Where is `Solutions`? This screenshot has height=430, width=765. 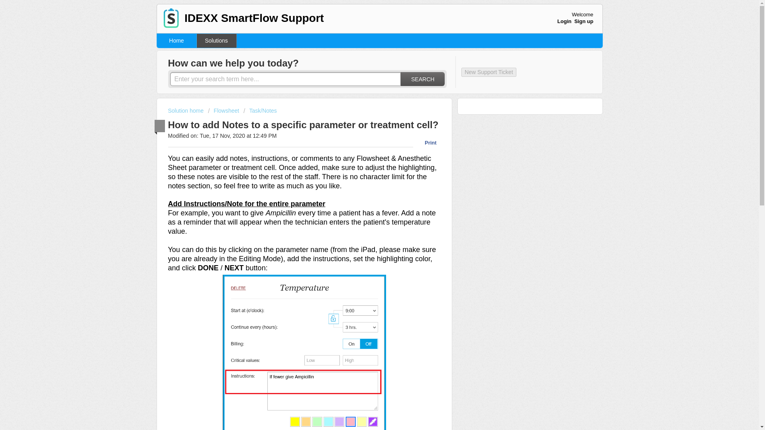 Solutions is located at coordinates (216, 41).